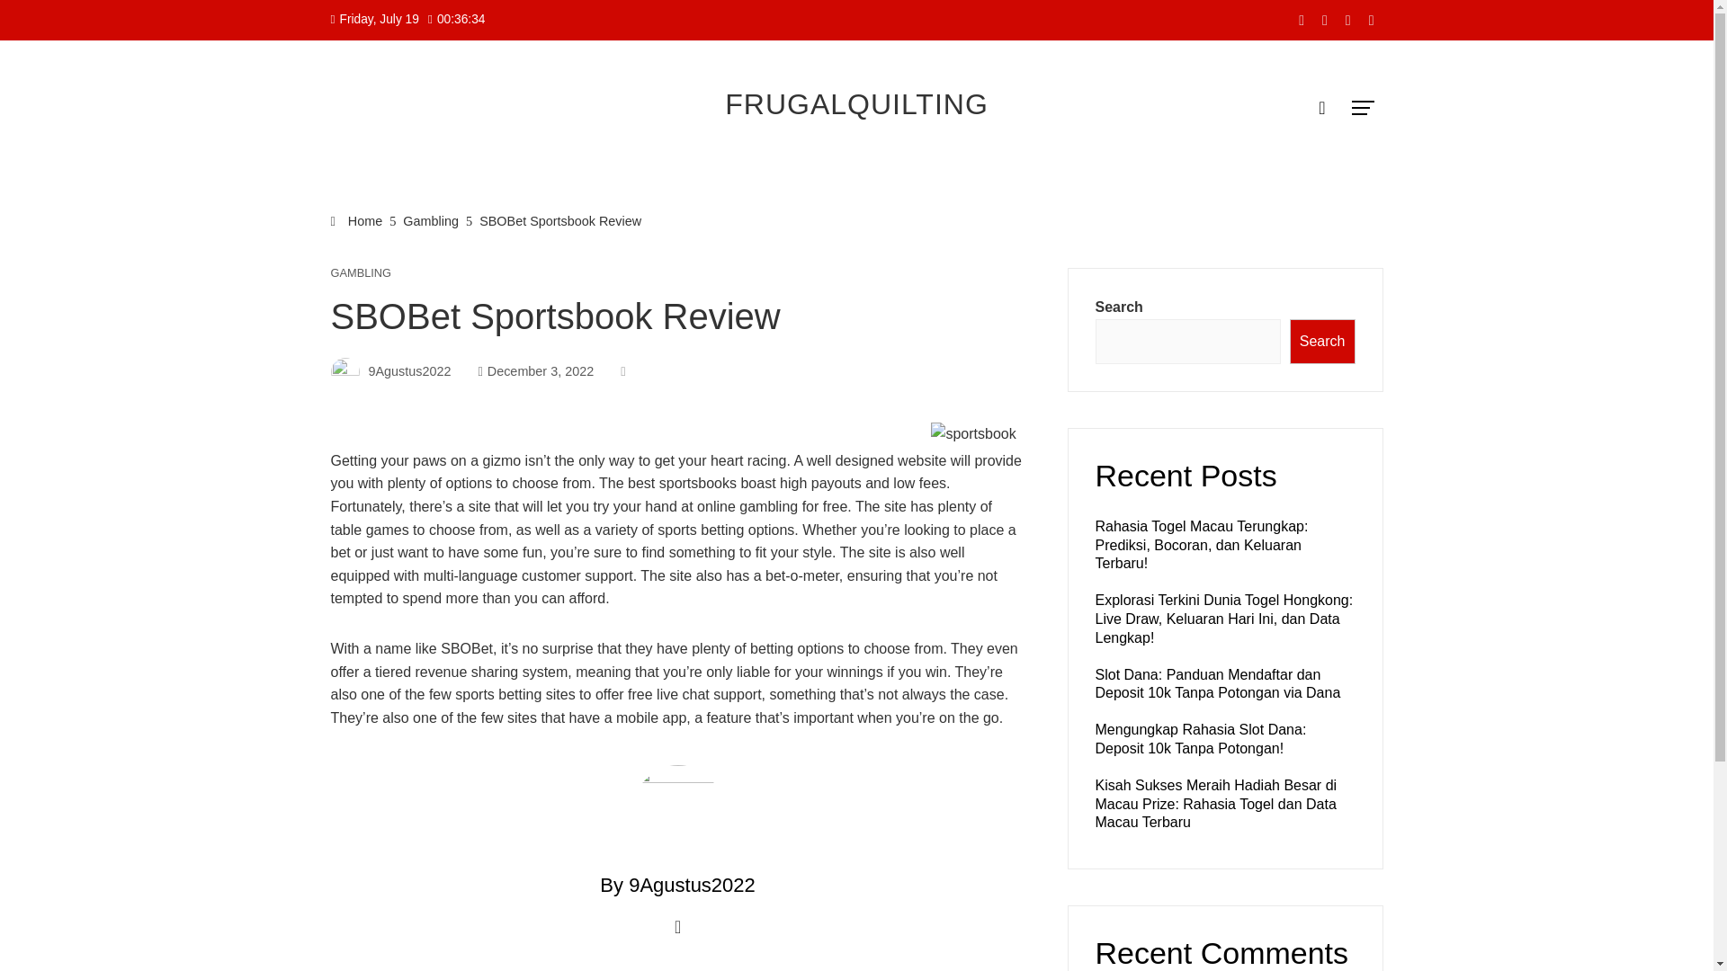 This screenshot has height=971, width=1727. I want to click on Search, so click(1322, 342).